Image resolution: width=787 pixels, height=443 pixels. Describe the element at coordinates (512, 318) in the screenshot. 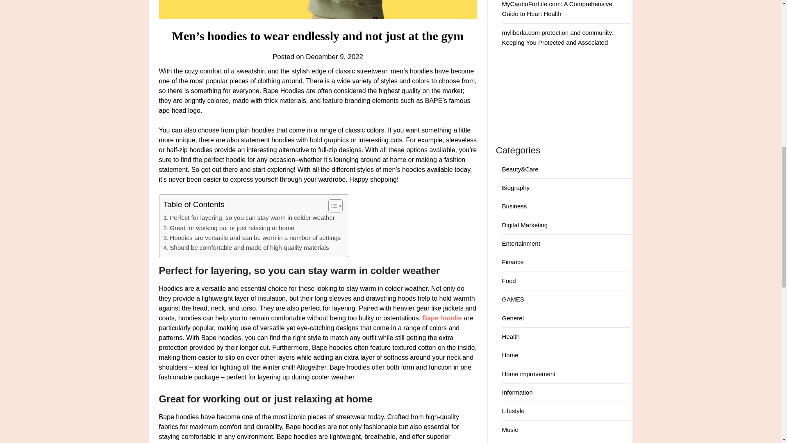

I see `Generel` at that location.